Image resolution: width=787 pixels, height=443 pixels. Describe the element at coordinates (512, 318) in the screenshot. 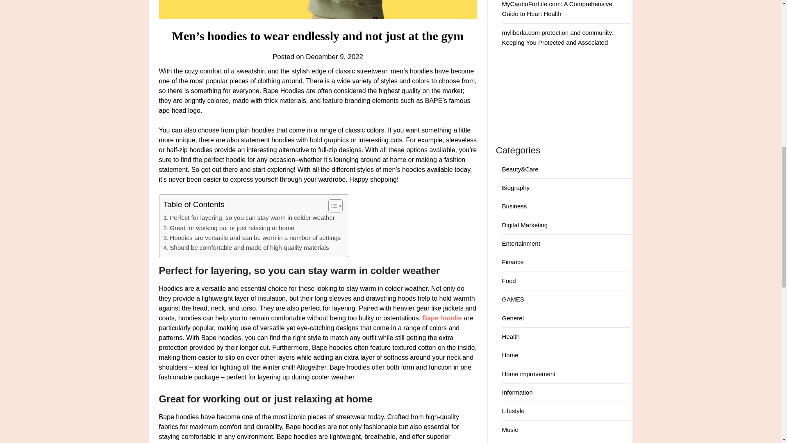

I see `Generel` at that location.